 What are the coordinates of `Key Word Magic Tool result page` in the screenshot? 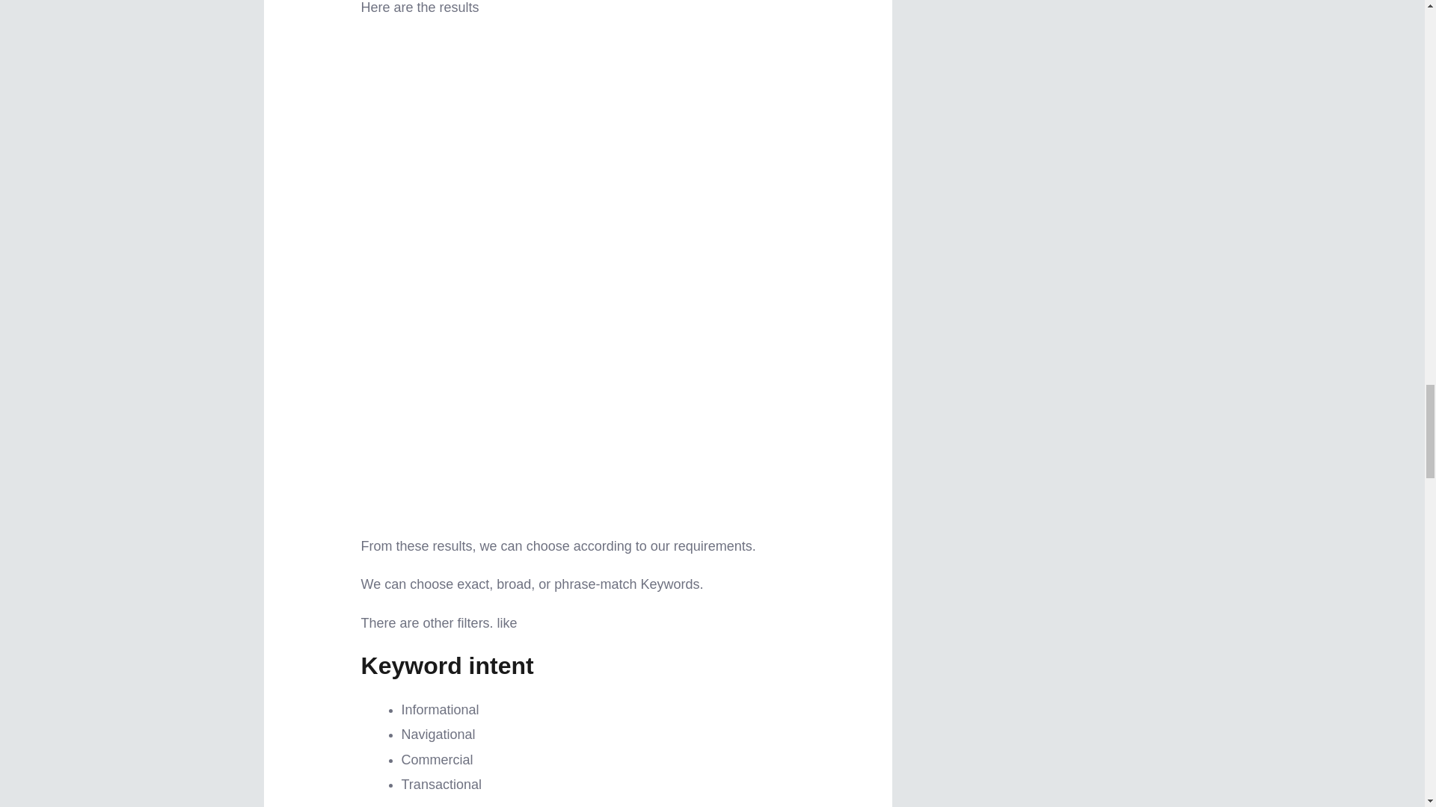 It's located at (578, 403).